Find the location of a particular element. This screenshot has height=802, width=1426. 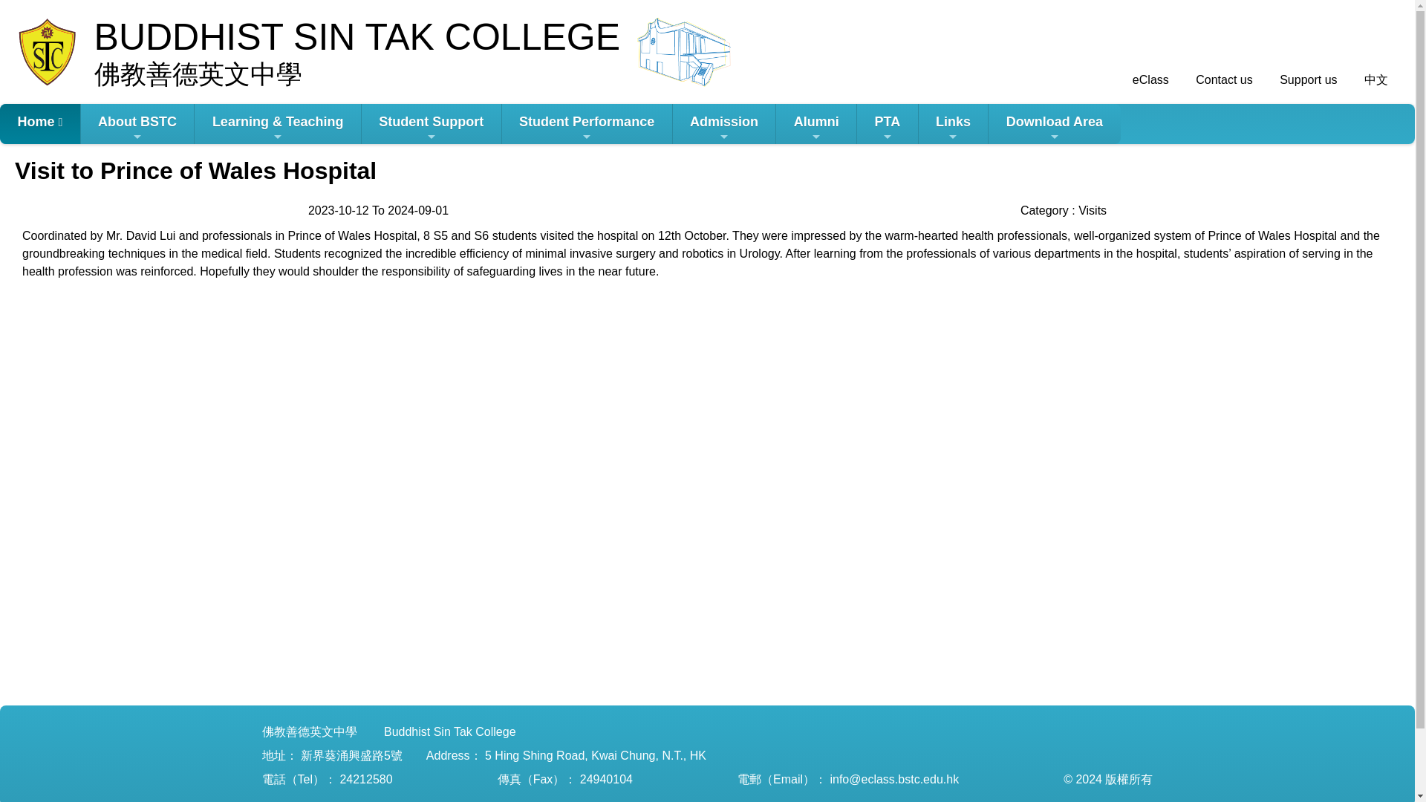

 eClass is located at coordinates (1148, 79).